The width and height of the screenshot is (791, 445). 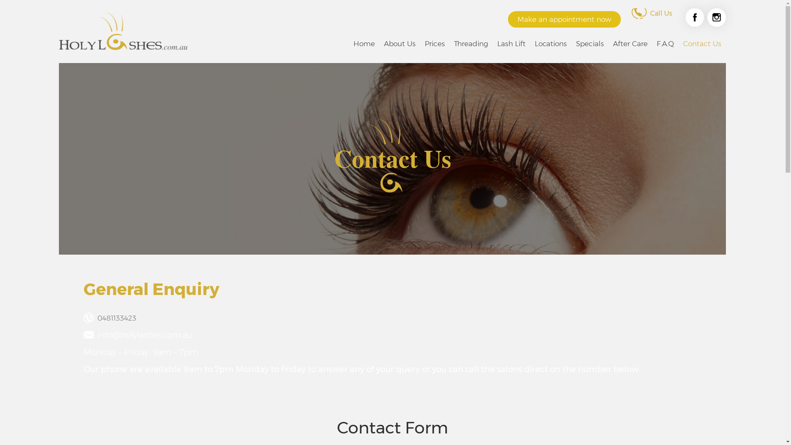 What do you see at coordinates (471, 44) in the screenshot?
I see `Threading` at bounding box center [471, 44].